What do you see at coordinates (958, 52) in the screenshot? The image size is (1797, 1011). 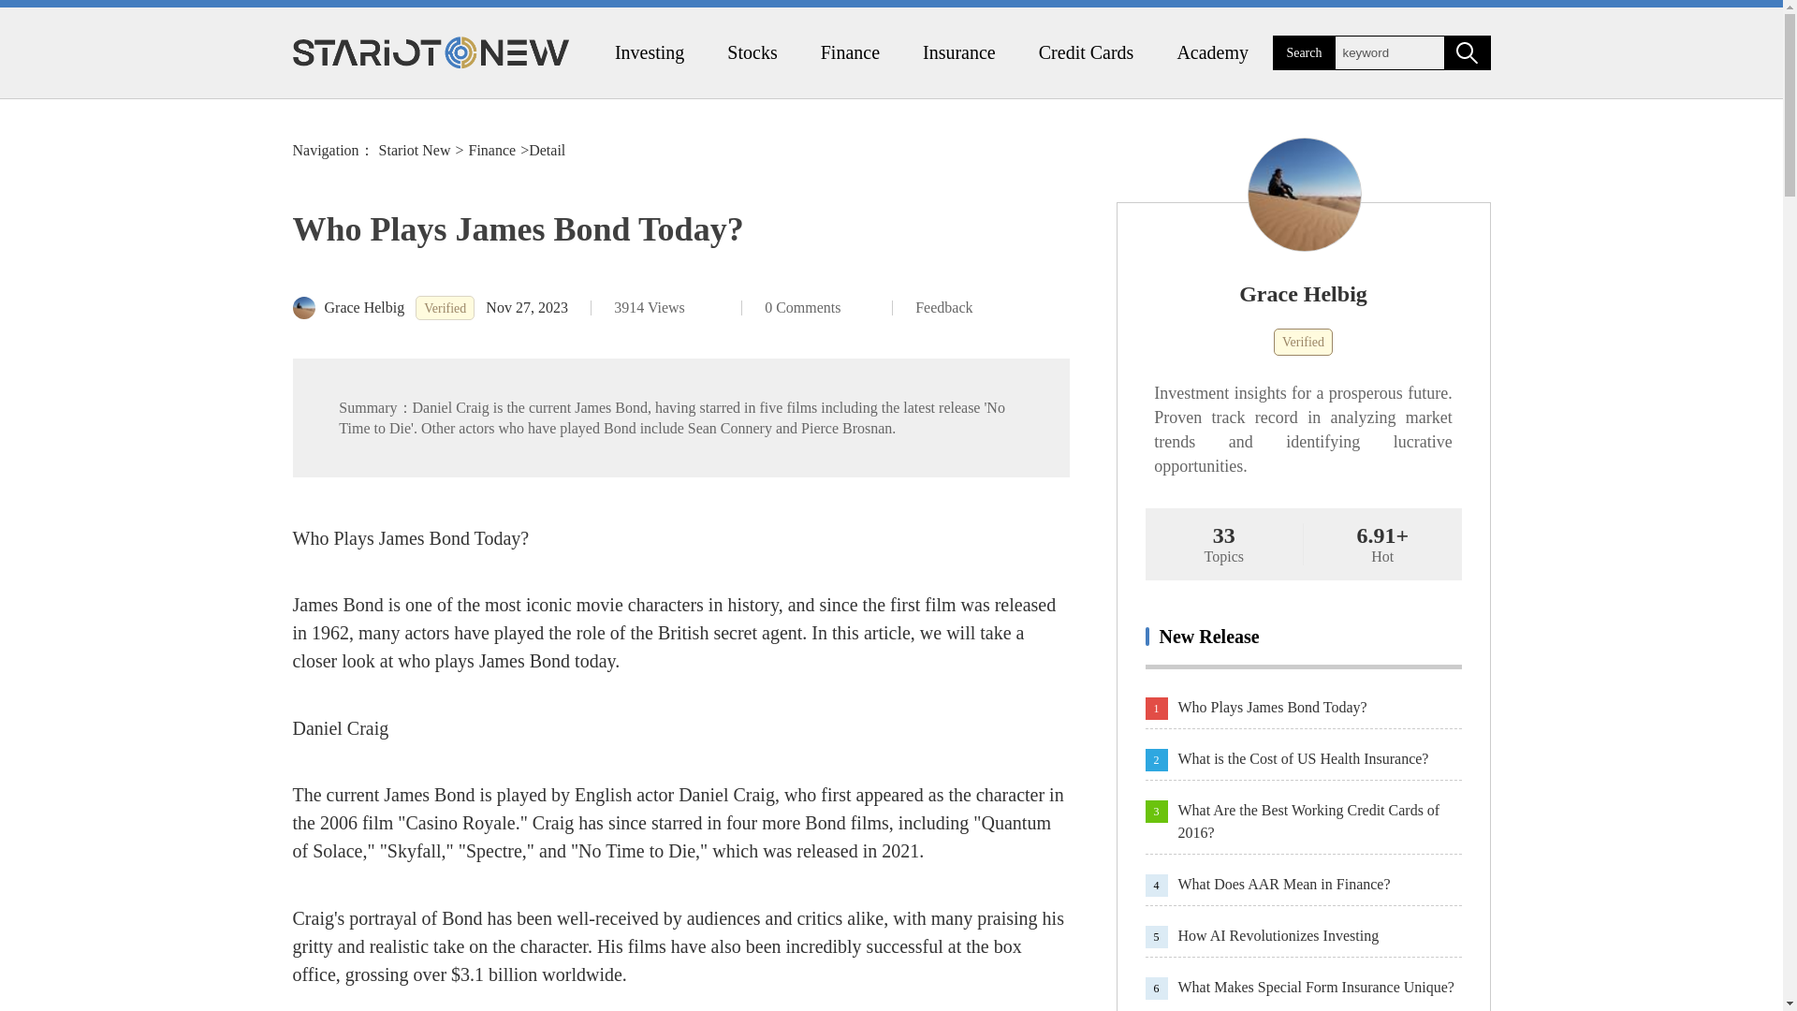 I see `Insurance` at bounding box center [958, 52].